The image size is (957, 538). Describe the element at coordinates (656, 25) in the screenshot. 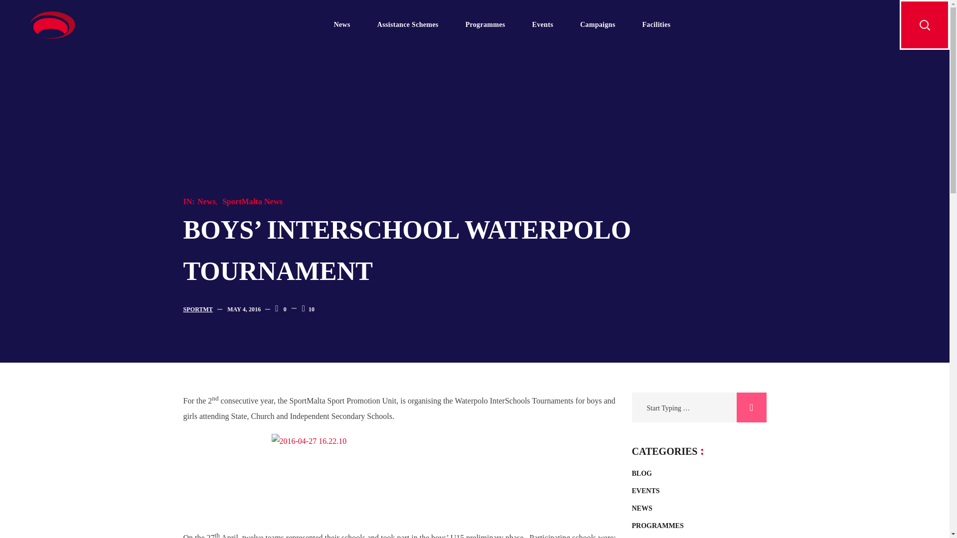

I see `Facilities` at that location.